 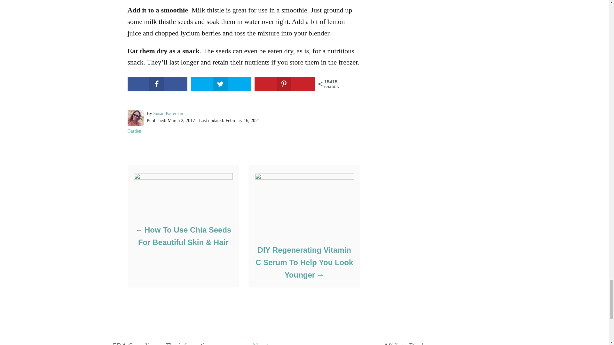 I want to click on Share on Twitter, so click(x=221, y=84).